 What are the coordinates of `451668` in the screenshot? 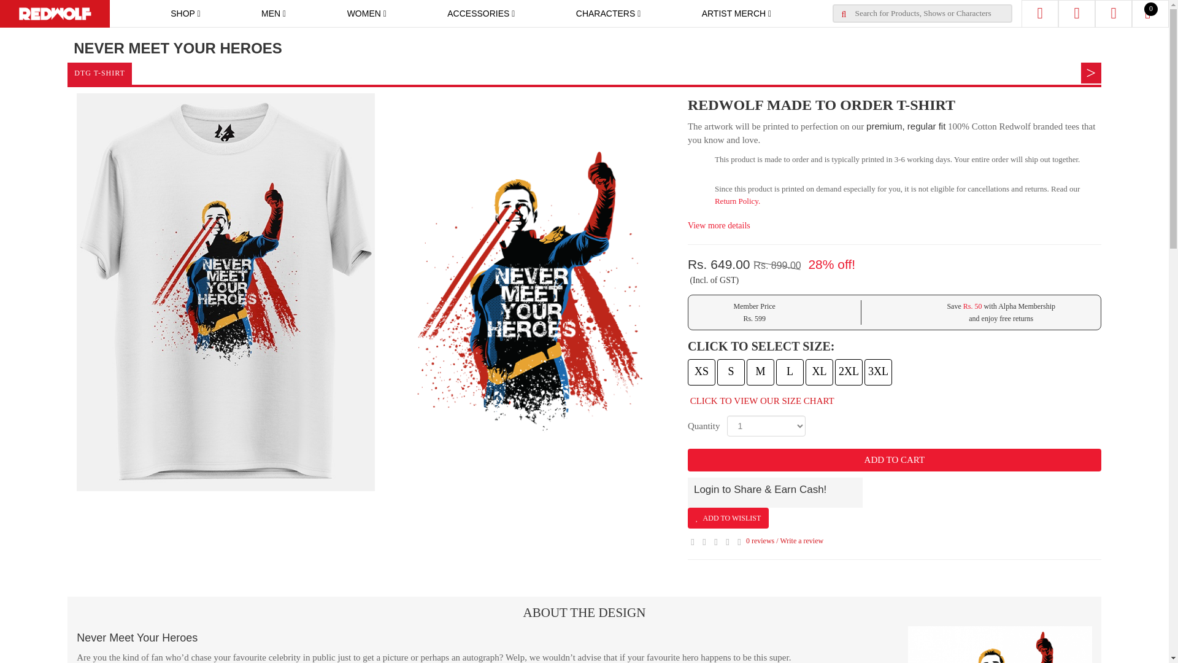 It's located at (820, 371).